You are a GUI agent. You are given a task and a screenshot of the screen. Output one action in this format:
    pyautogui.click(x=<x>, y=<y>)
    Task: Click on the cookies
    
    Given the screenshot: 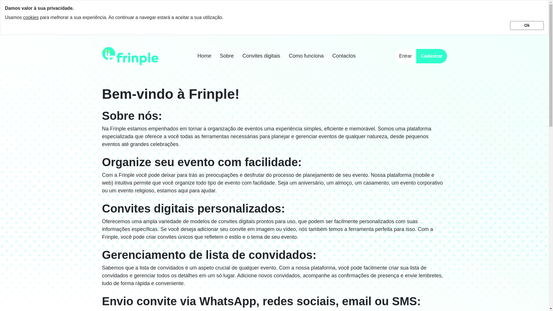 What is the action you would take?
    pyautogui.click(x=31, y=17)
    